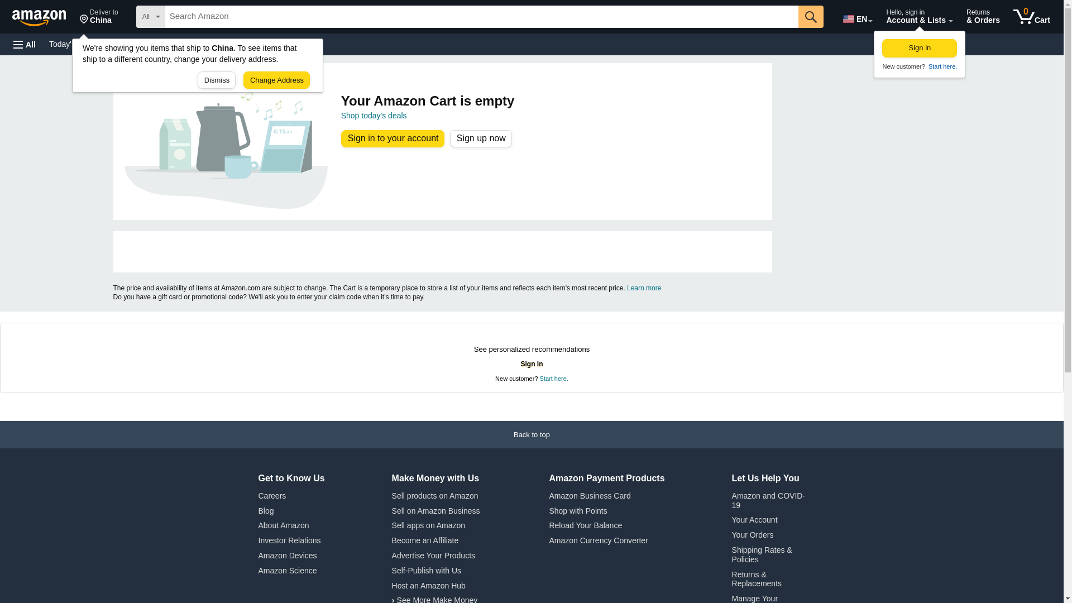  I want to click on Gift Cards, so click(44, 16).